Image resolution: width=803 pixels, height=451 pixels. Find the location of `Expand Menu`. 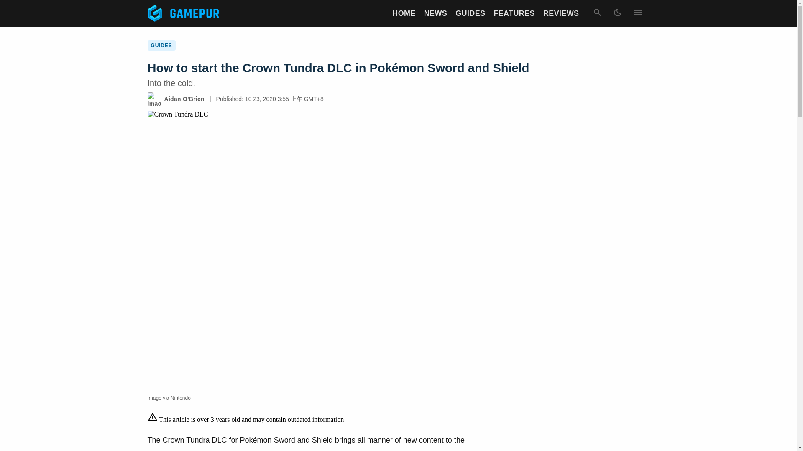

Expand Menu is located at coordinates (637, 13).